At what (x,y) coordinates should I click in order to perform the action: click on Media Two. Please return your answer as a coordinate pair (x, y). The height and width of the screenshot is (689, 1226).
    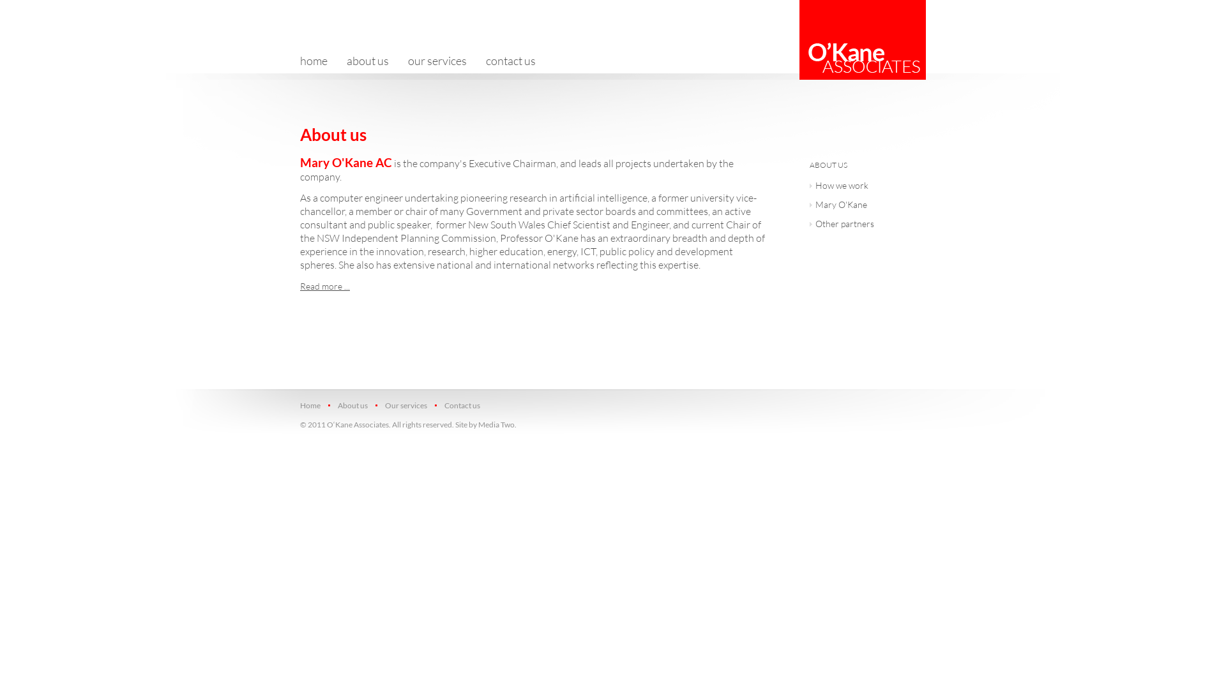
    Looking at the image, I should click on (497, 425).